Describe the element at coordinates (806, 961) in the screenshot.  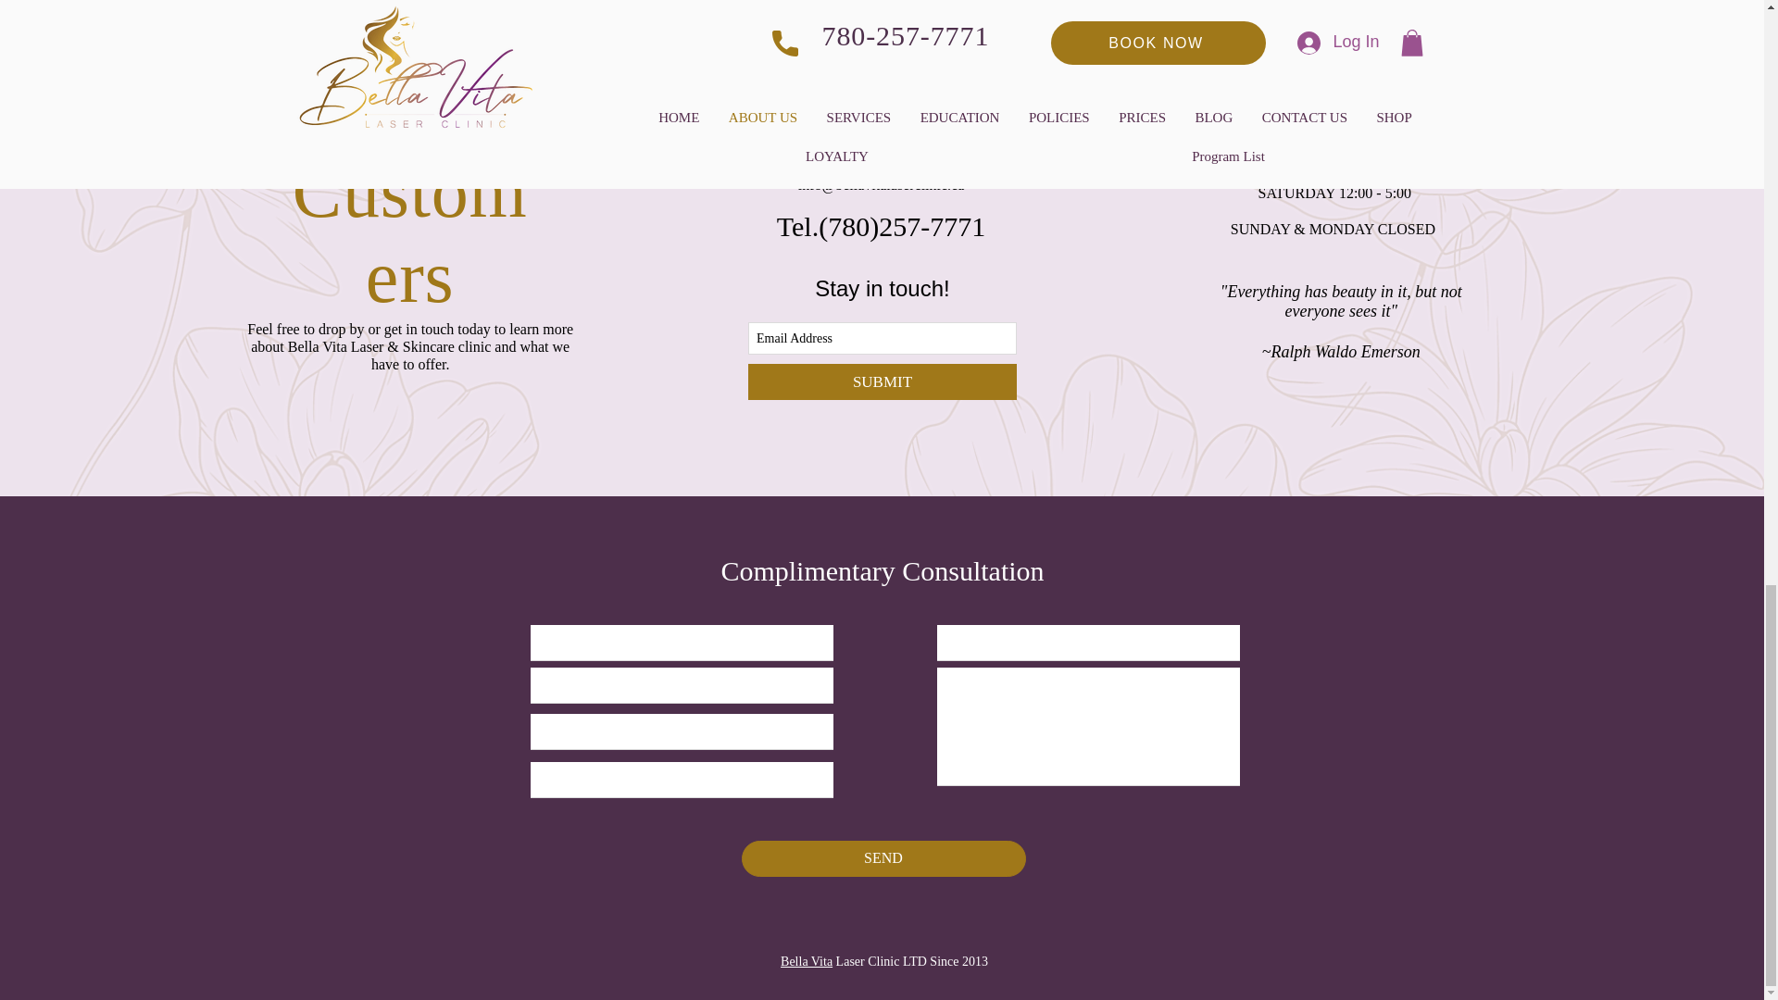
I see `Bella Vita` at that location.